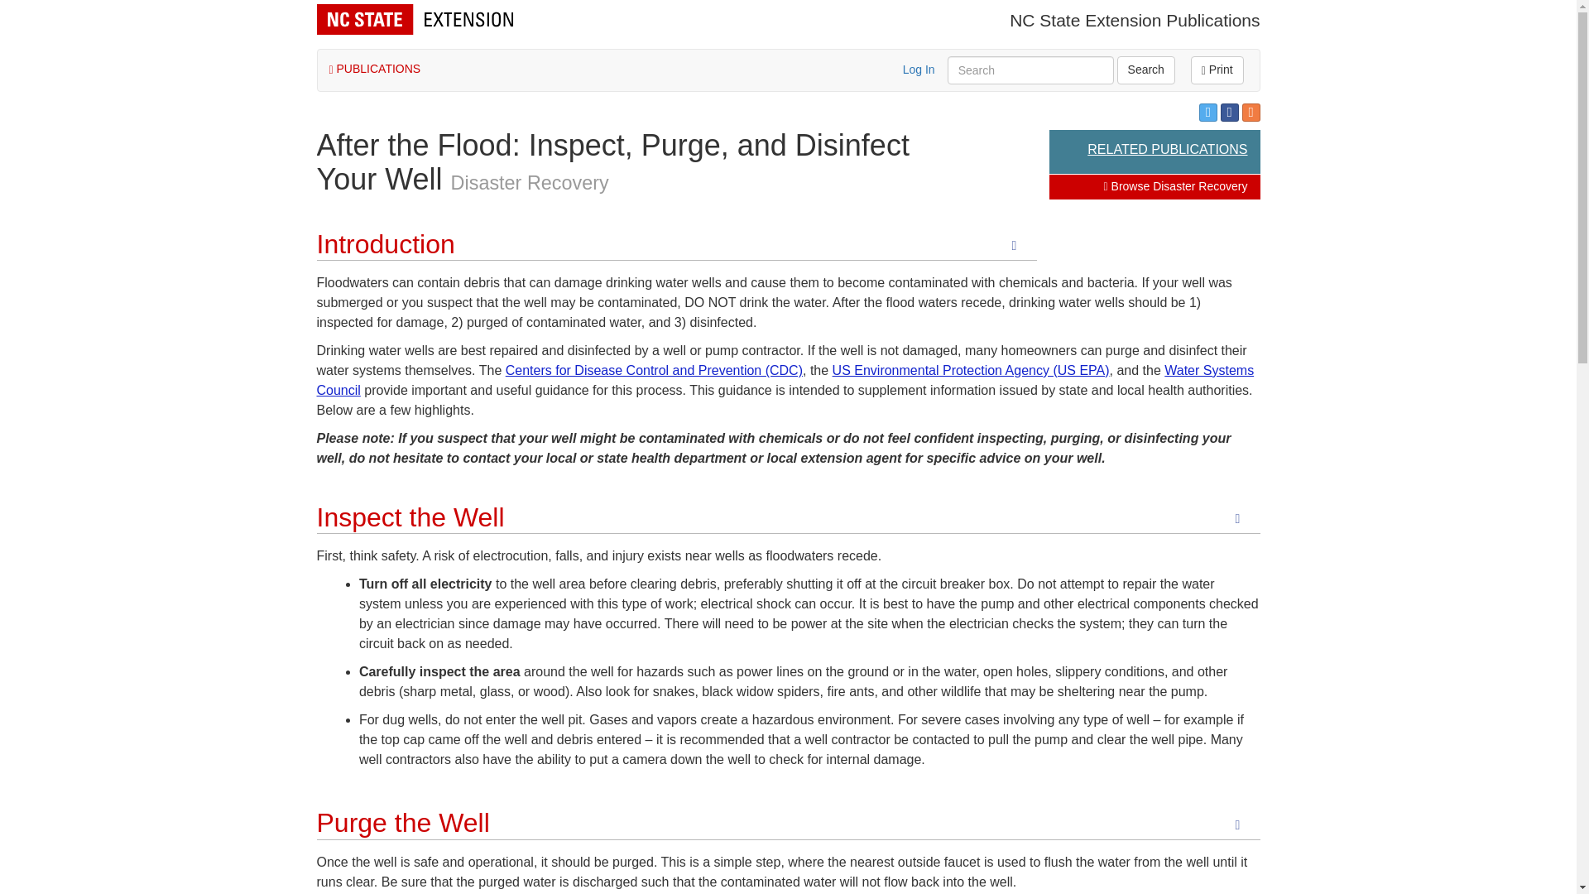 This screenshot has height=894, width=1589. Describe the element at coordinates (785, 379) in the screenshot. I see `Water Systems Council` at that location.